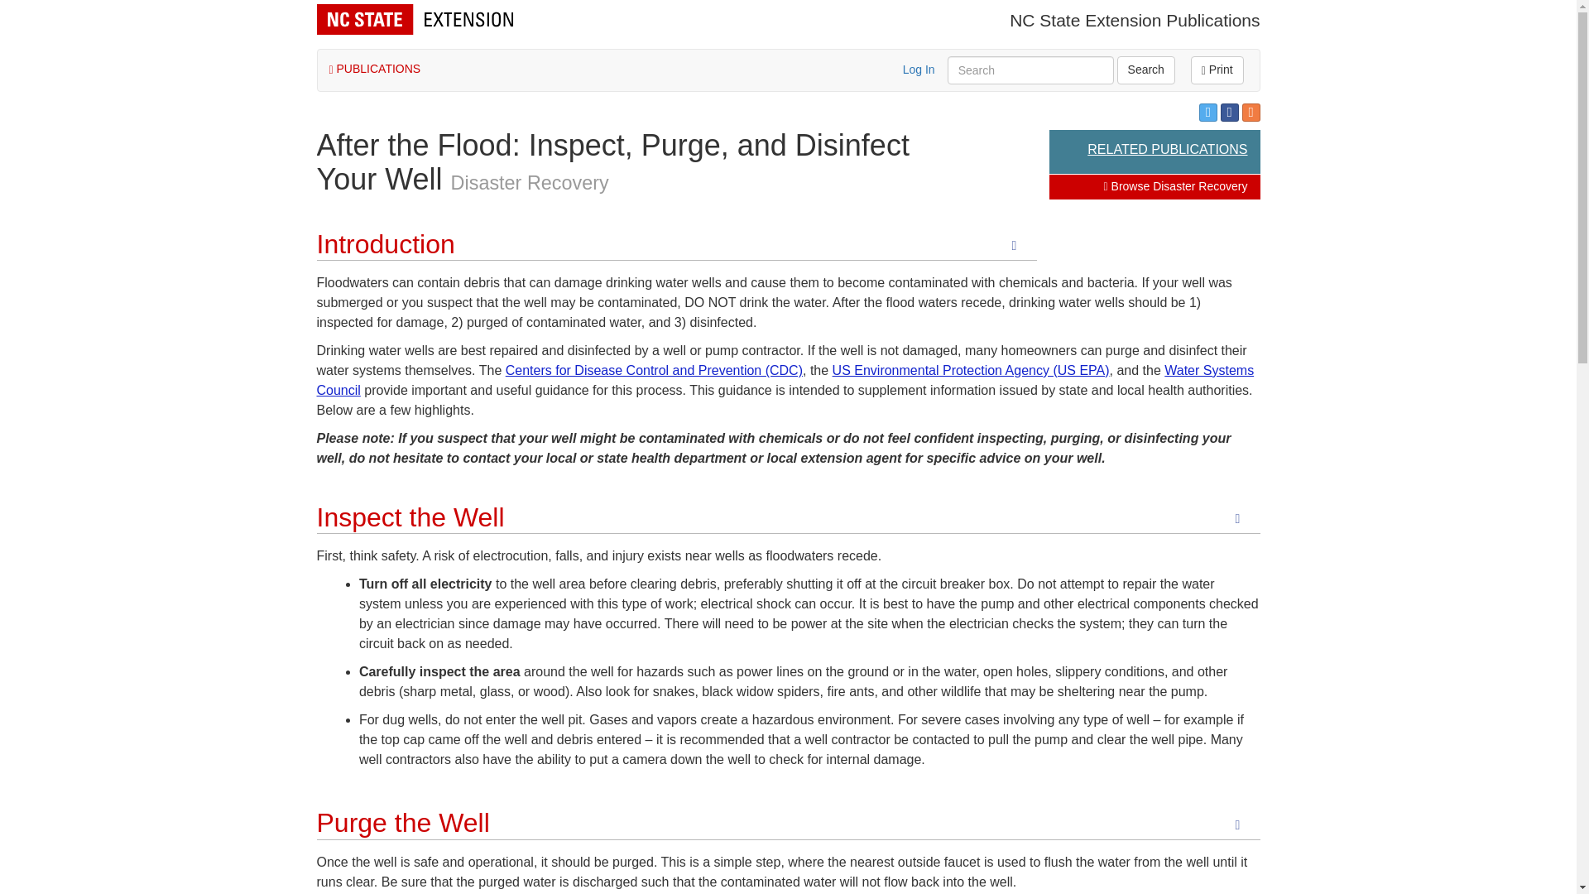 This screenshot has height=894, width=1589. Describe the element at coordinates (785, 379) in the screenshot. I see `Water Systems Council` at that location.